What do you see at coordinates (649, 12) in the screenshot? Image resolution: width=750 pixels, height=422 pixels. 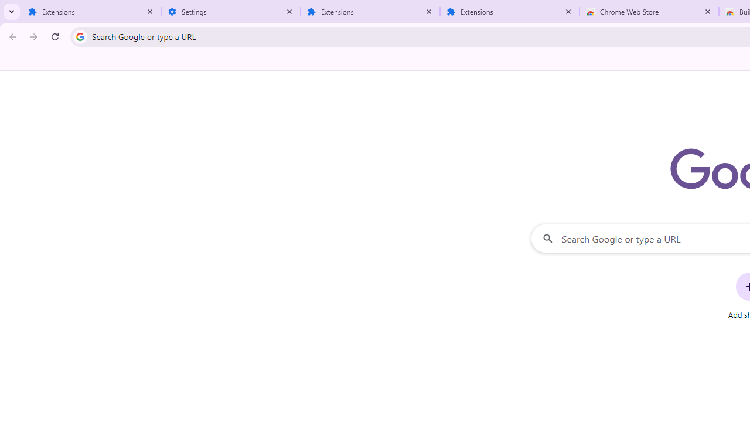 I see `Chrome Web Store` at bounding box center [649, 12].